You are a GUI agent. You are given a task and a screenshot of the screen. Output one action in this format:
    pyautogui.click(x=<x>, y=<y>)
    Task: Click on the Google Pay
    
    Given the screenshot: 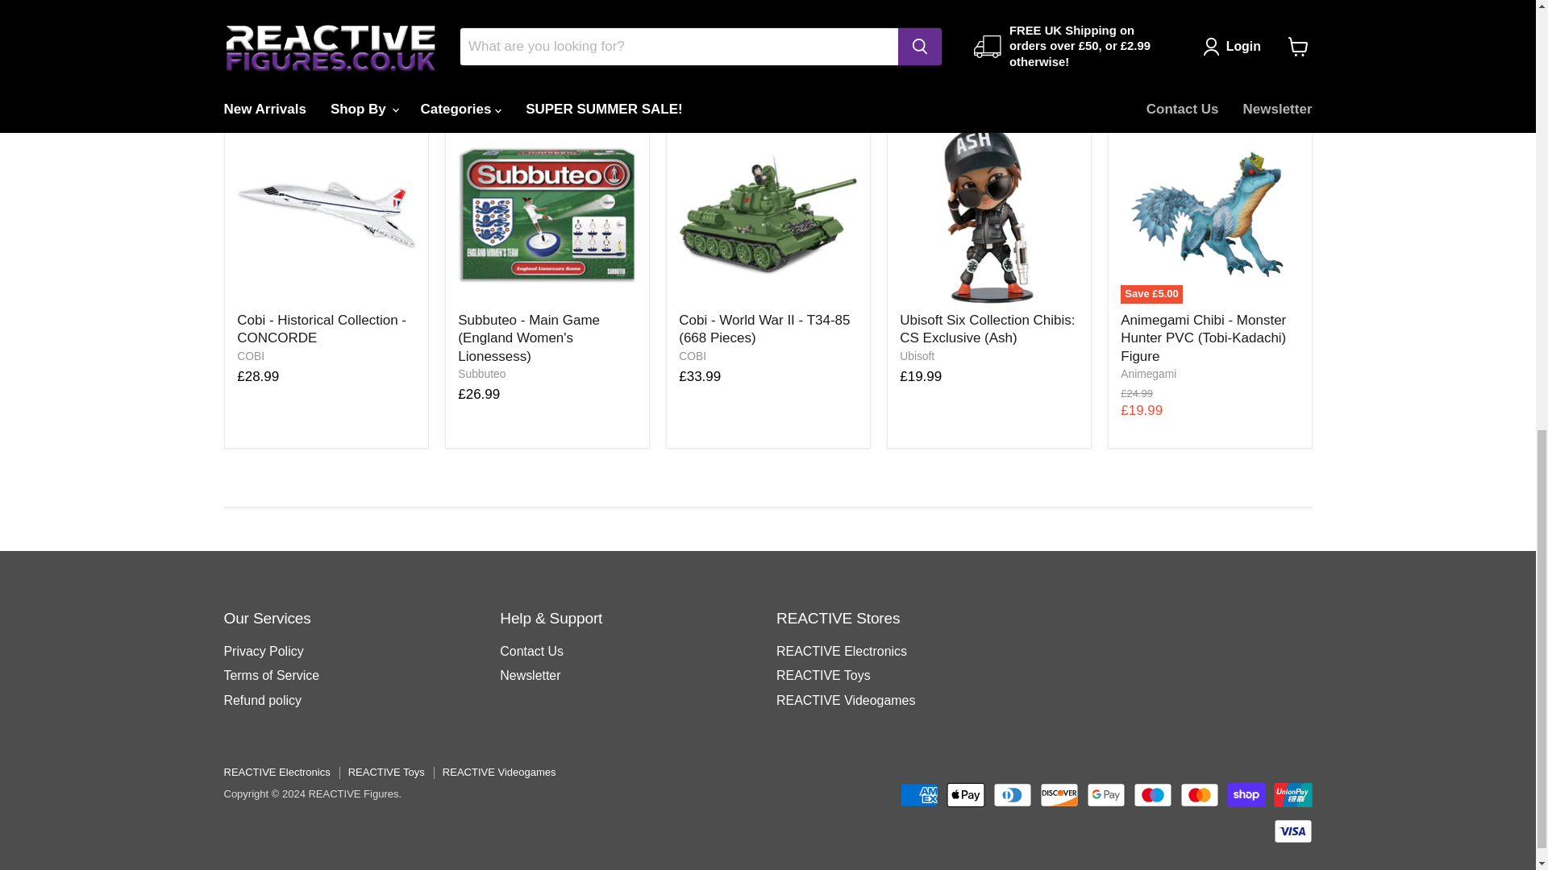 What is the action you would take?
    pyautogui.click(x=1105, y=795)
    